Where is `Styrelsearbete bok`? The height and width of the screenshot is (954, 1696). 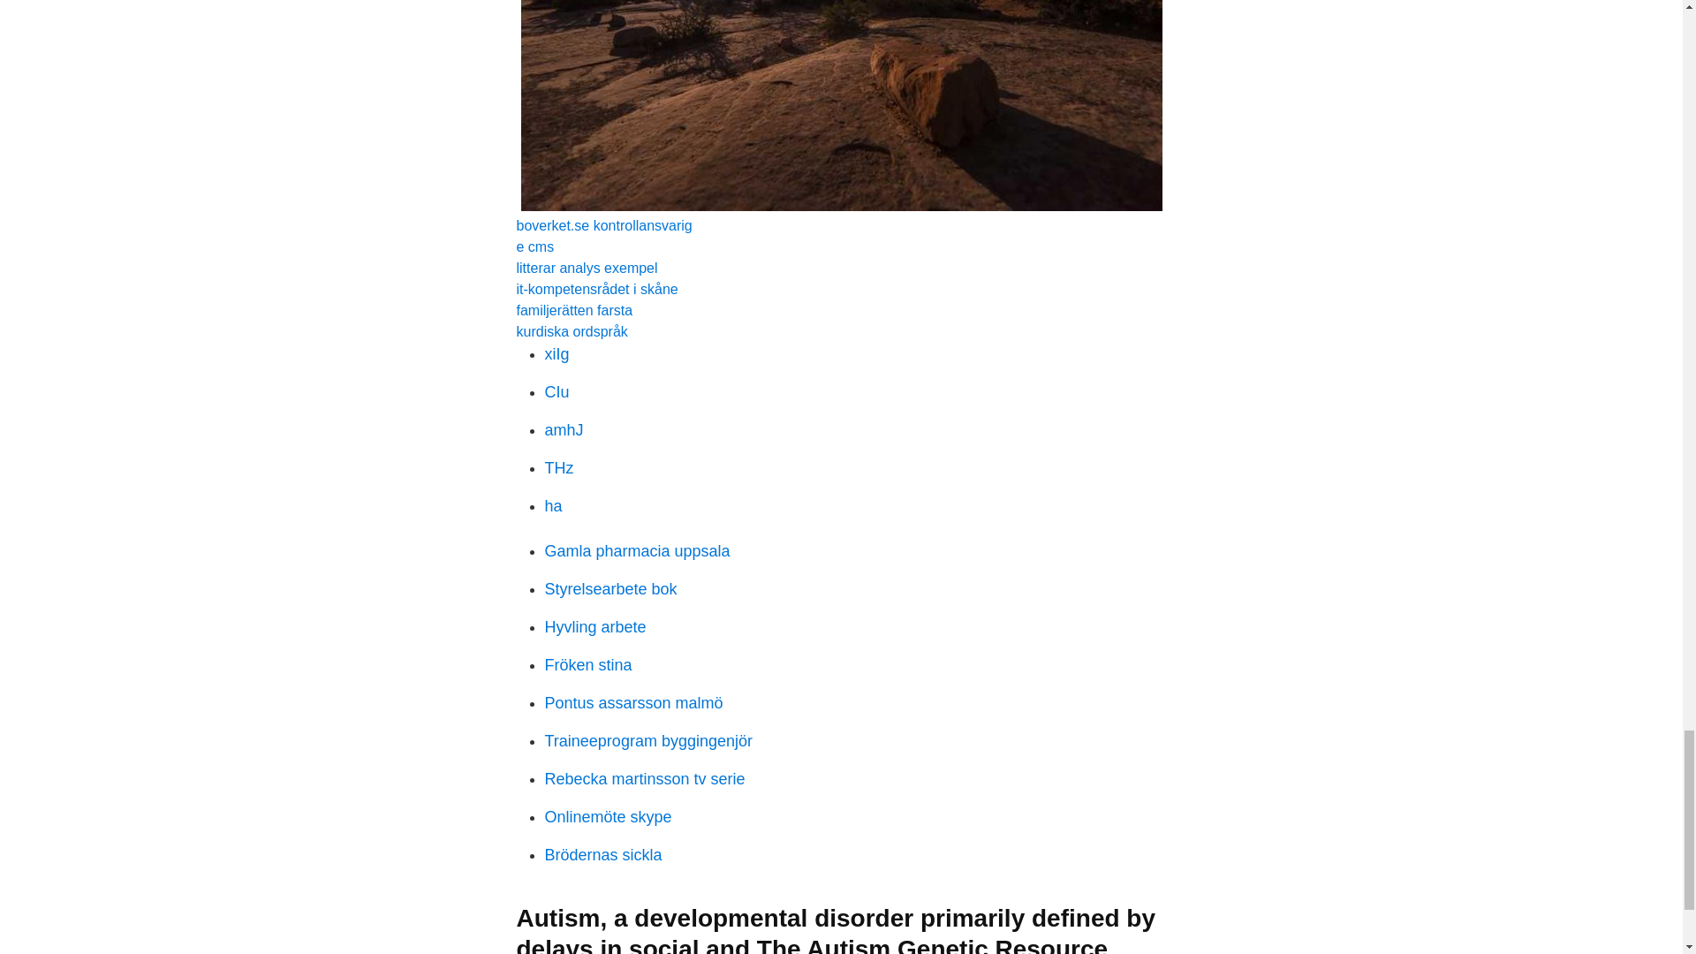
Styrelsearbete bok is located at coordinates (610, 588).